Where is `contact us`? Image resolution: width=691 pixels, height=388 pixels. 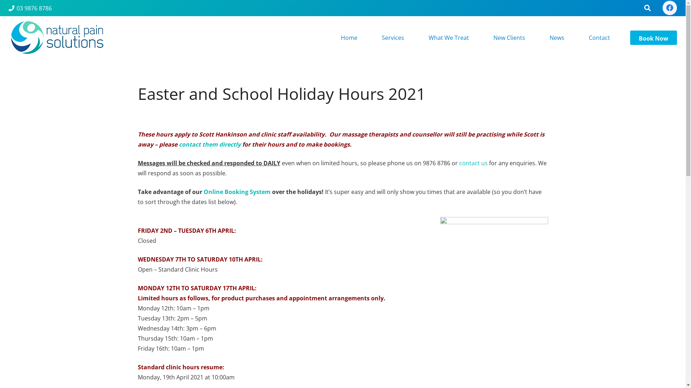 contact us is located at coordinates (474, 163).